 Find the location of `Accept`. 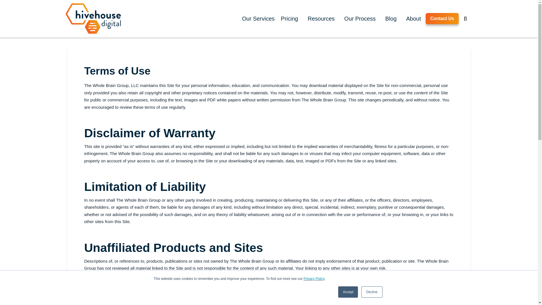

Accept is located at coordinates (348, 292).